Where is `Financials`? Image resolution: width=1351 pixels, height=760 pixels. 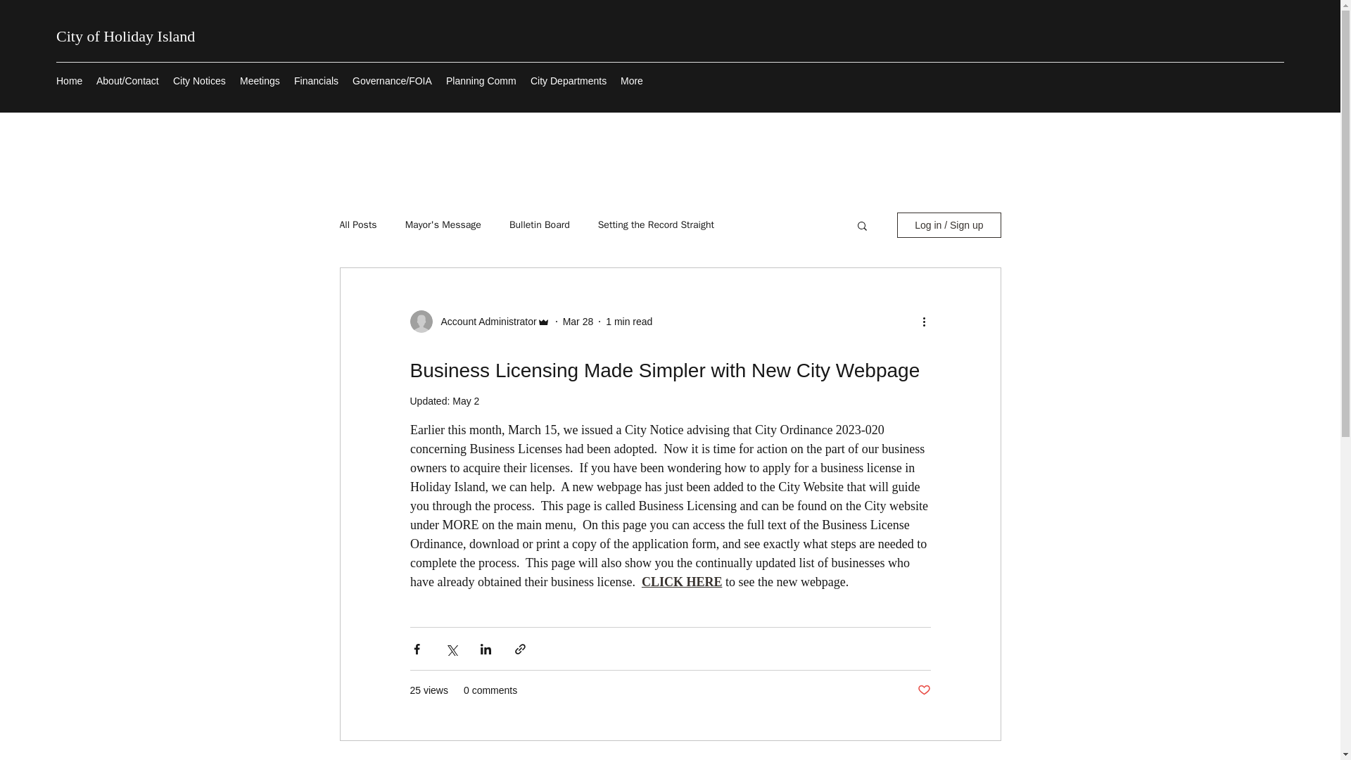 Financials is located at coordinates (316, 80).